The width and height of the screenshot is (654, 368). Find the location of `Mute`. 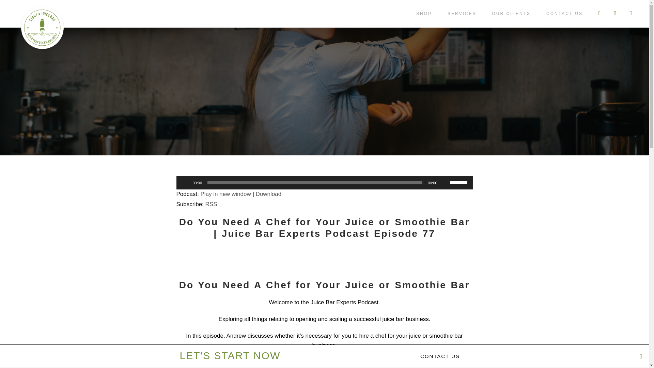

Mute is located at coordinates (445, 183).